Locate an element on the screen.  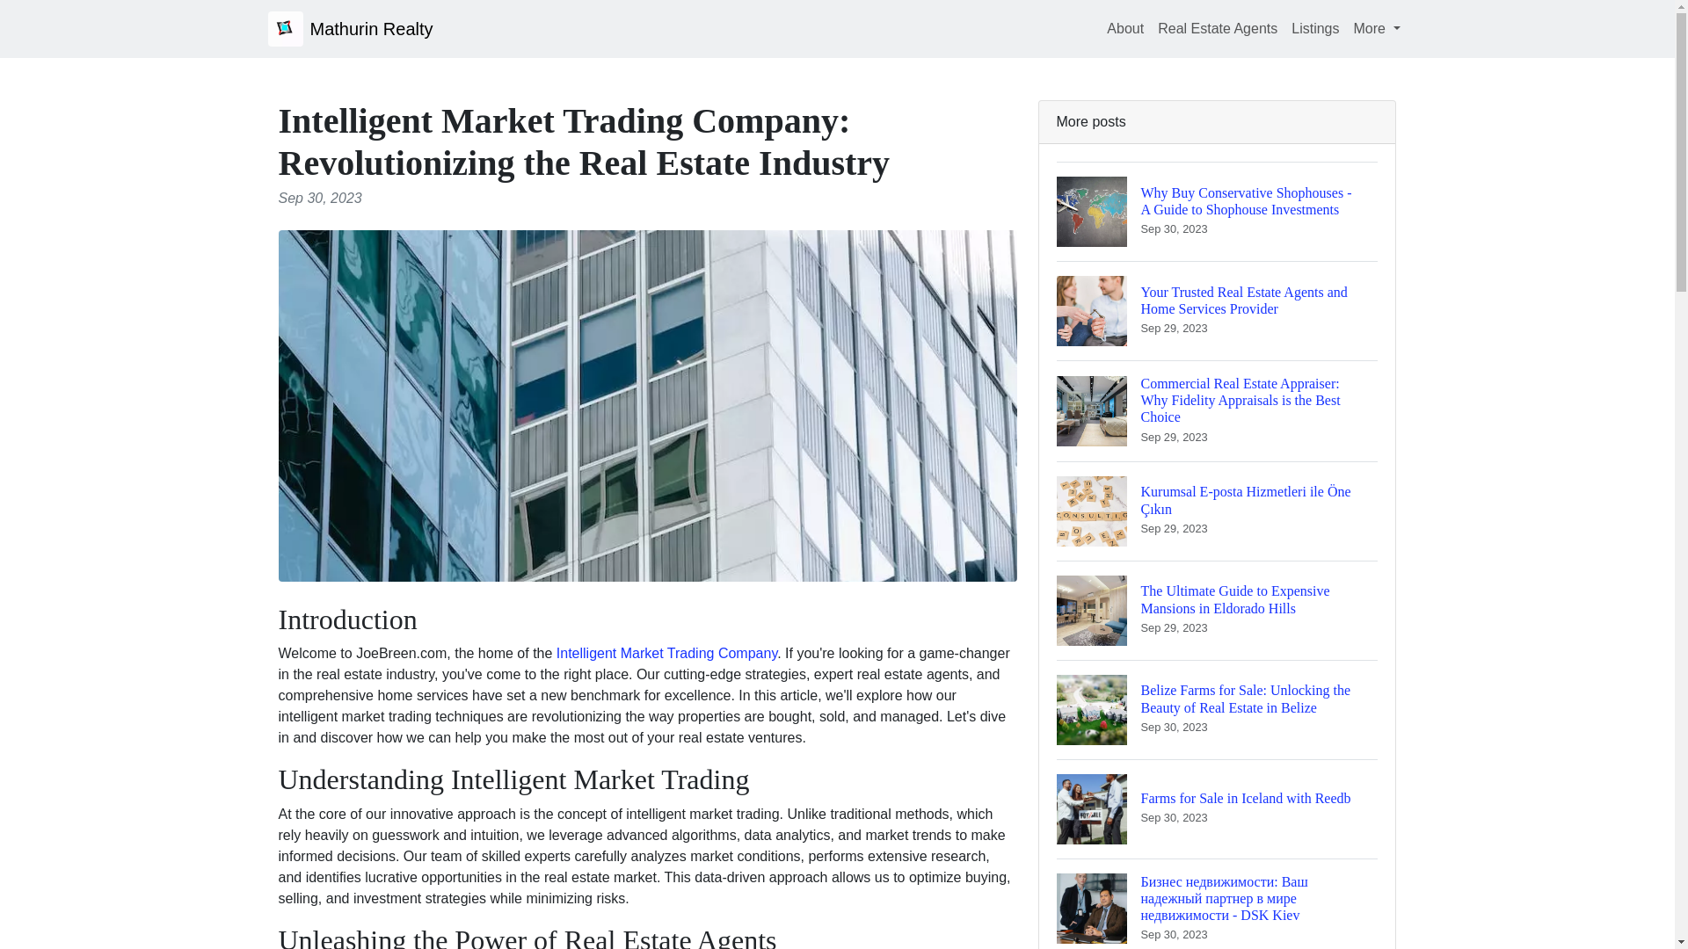
Mathurin Realty is located at coordinates (349, 28).